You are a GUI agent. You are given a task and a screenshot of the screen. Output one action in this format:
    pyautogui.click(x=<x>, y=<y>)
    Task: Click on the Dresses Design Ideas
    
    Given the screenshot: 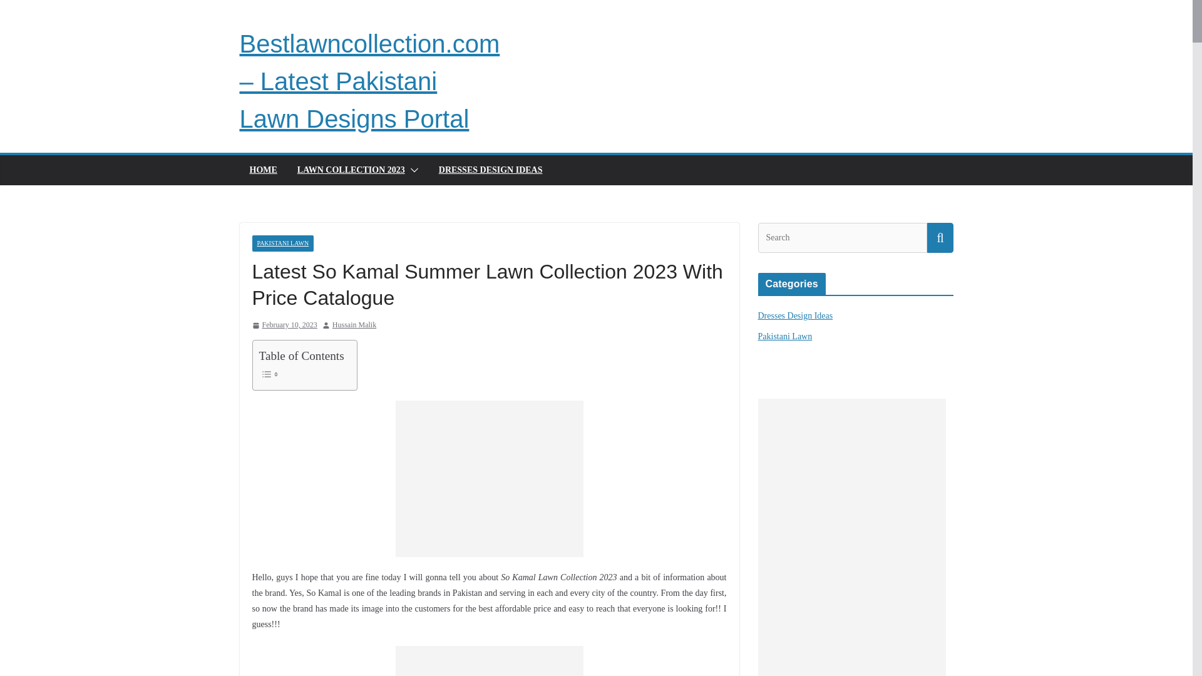 What is the action you would take?
    pyautogui.click(x=795, y=315)
    